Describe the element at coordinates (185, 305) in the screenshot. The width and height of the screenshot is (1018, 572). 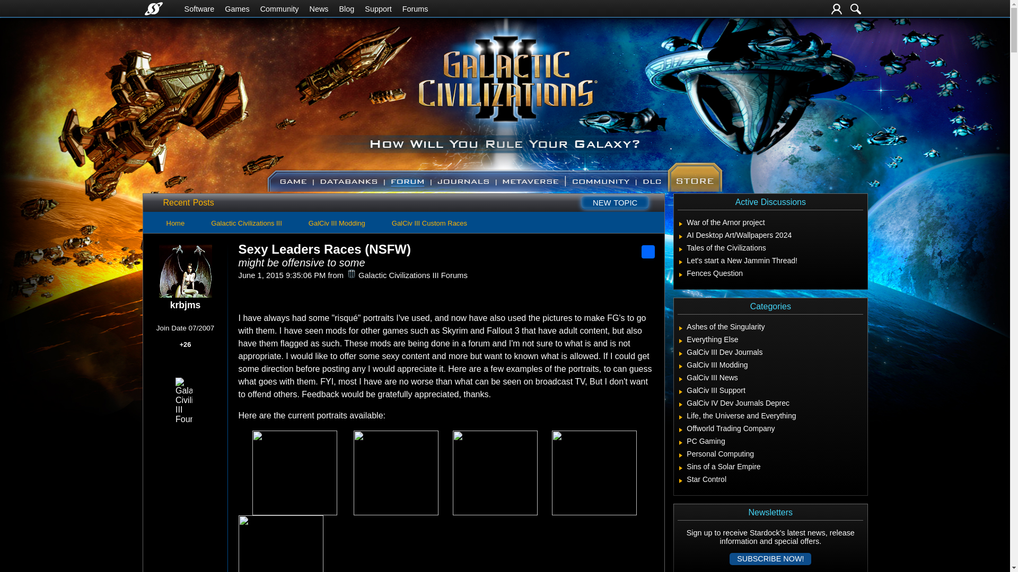
I see `Click user name to view more options.` at that location.